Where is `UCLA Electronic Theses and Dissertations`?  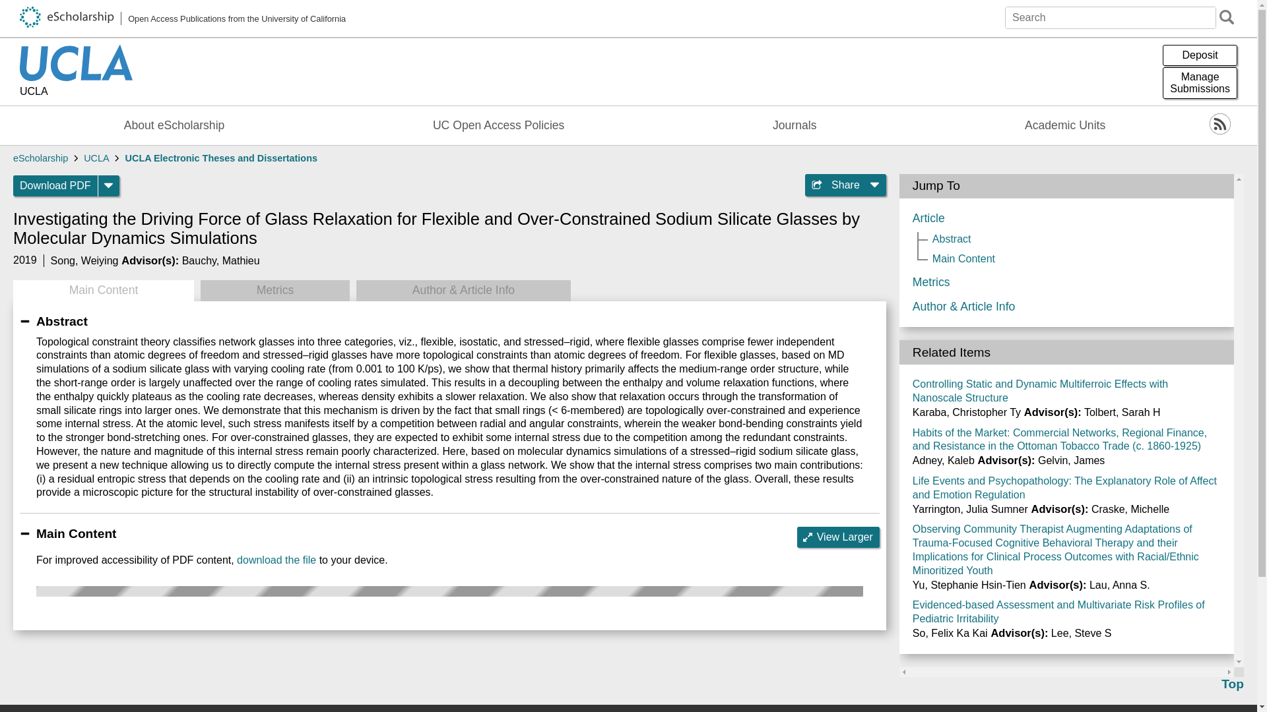
UCLA Electronic Theses and Dissertations is located at coordinates (1065, 125).